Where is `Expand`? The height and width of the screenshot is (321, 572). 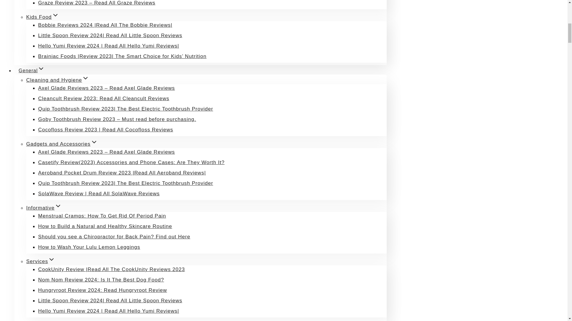
Expand is located at coordinates (51, 259).